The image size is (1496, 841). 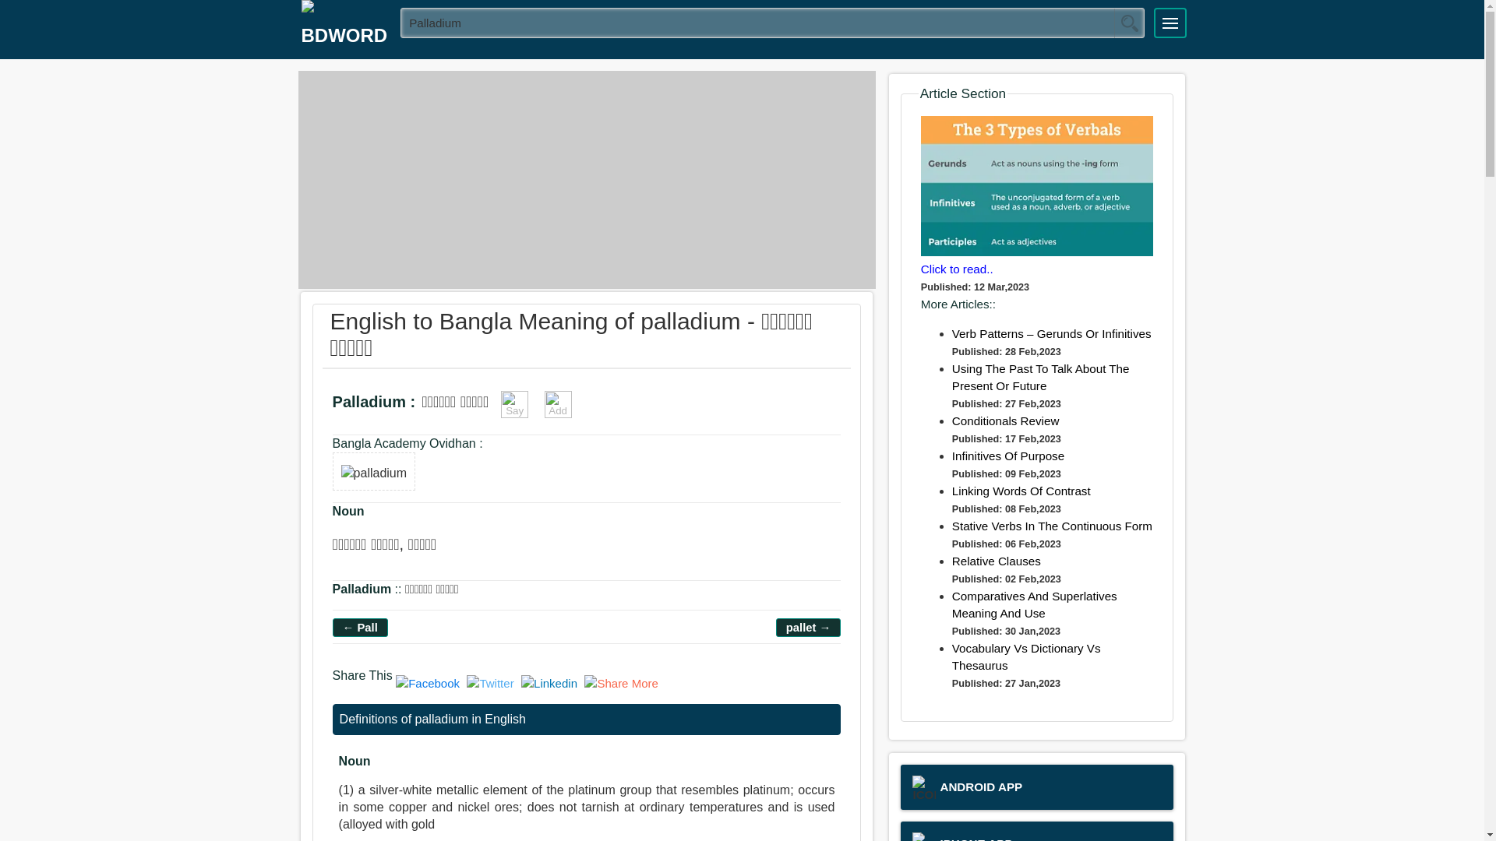 I want to click on palladium, so click(x=374, y=470).